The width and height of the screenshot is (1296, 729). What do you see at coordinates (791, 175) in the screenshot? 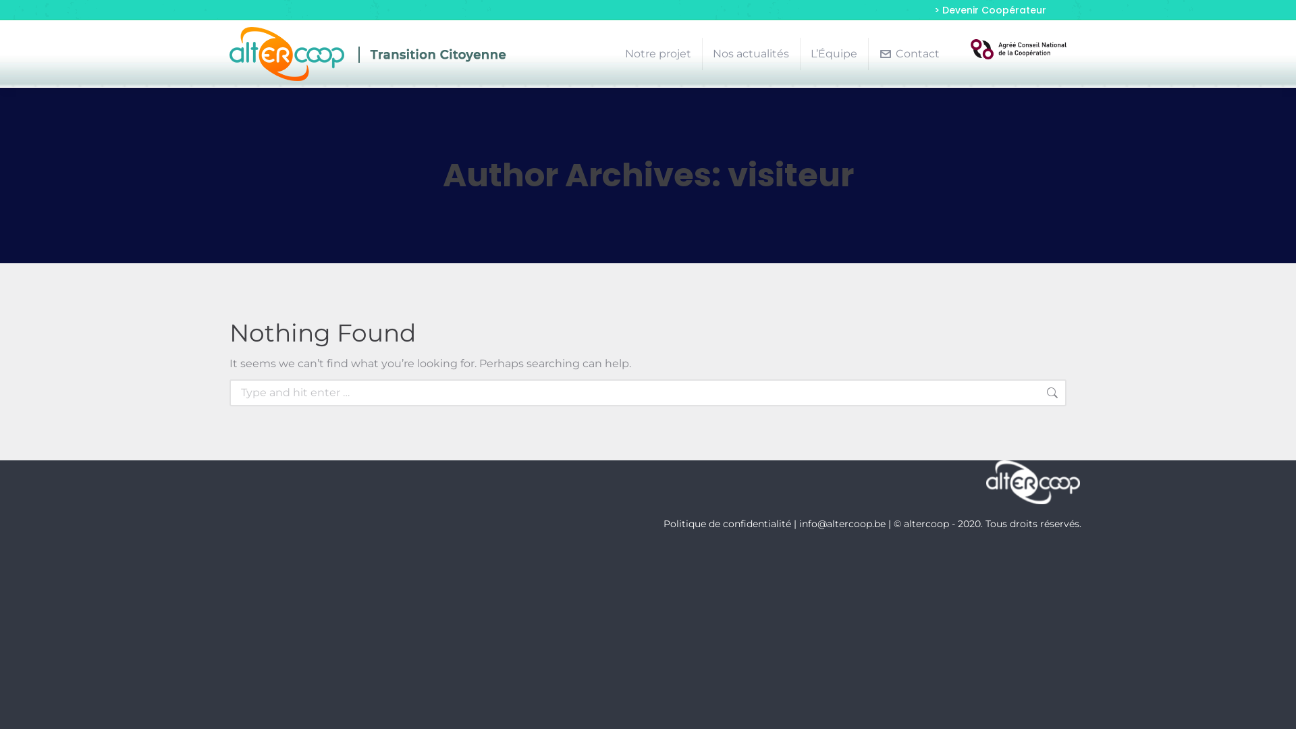
I see `visiteur` at bounding box center [791, 175].